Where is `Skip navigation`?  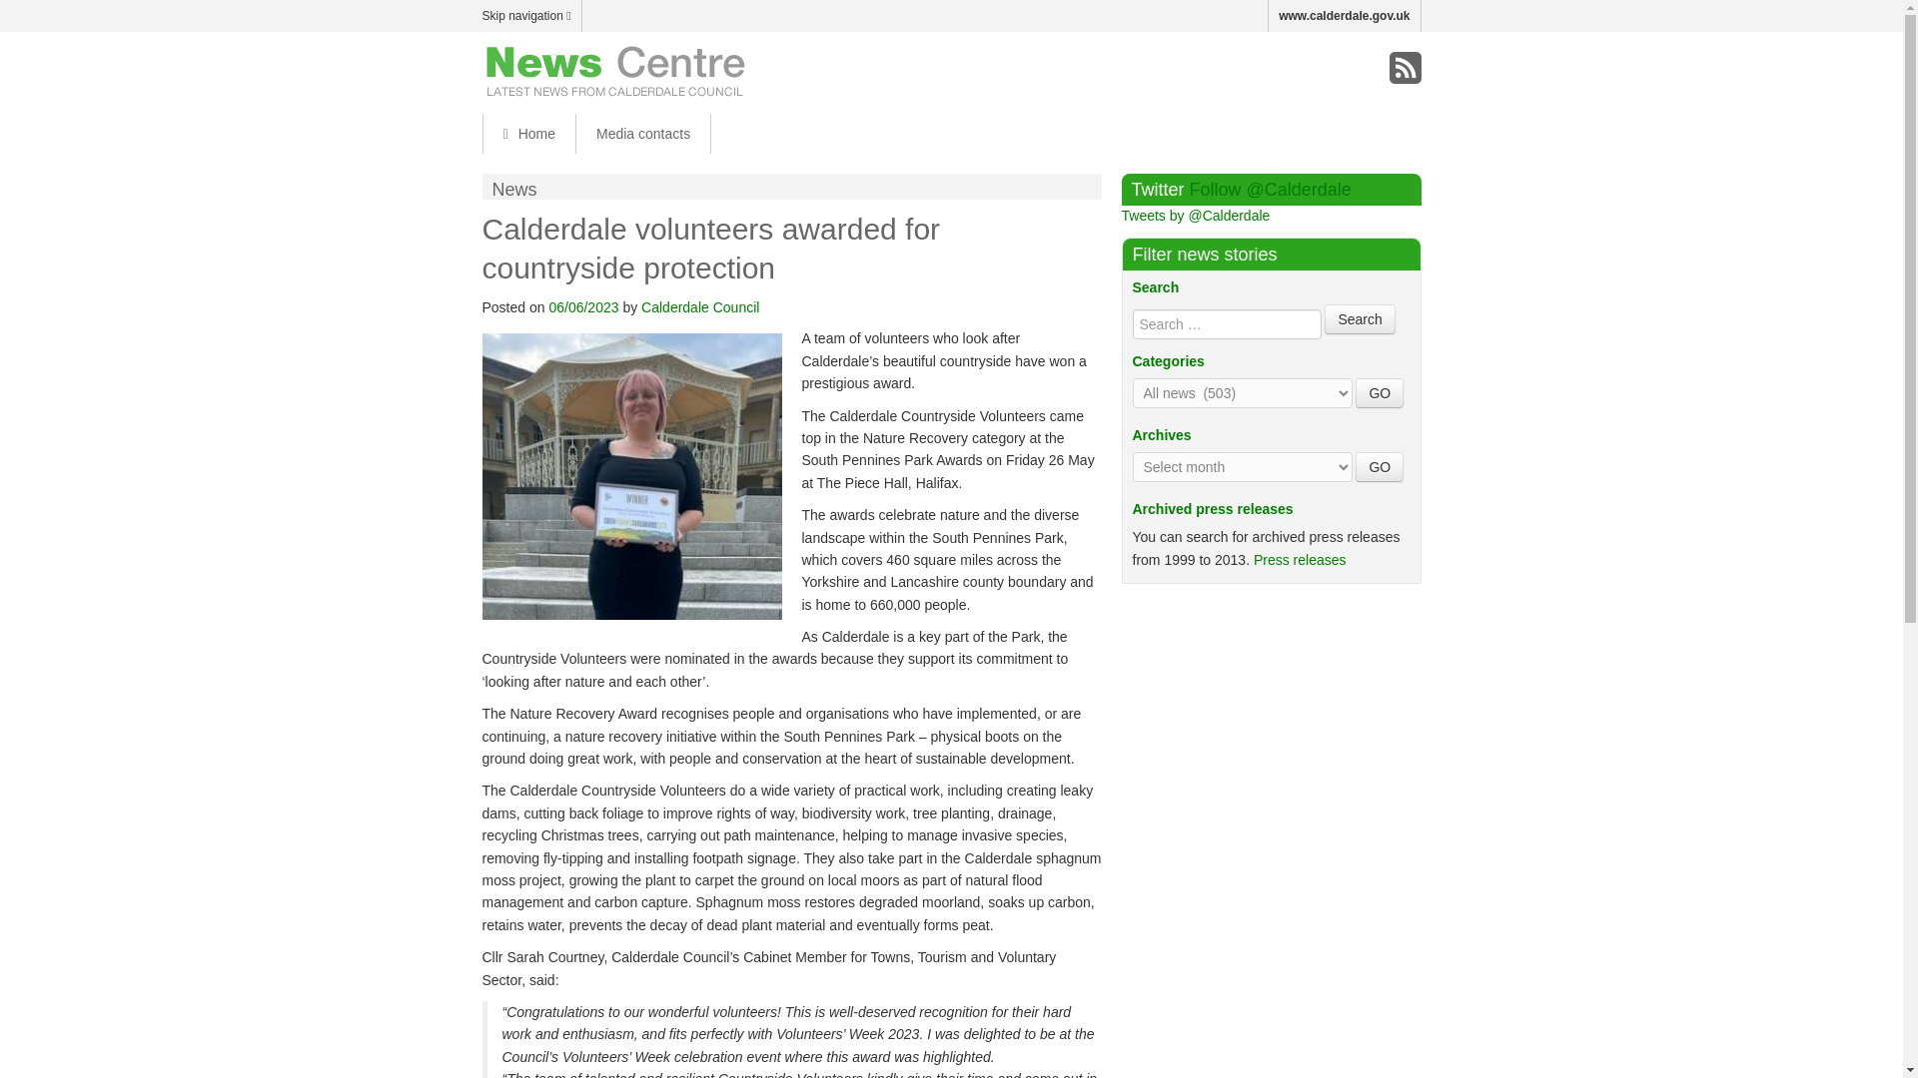 Skip navigation is located at coordinates (530, 16).